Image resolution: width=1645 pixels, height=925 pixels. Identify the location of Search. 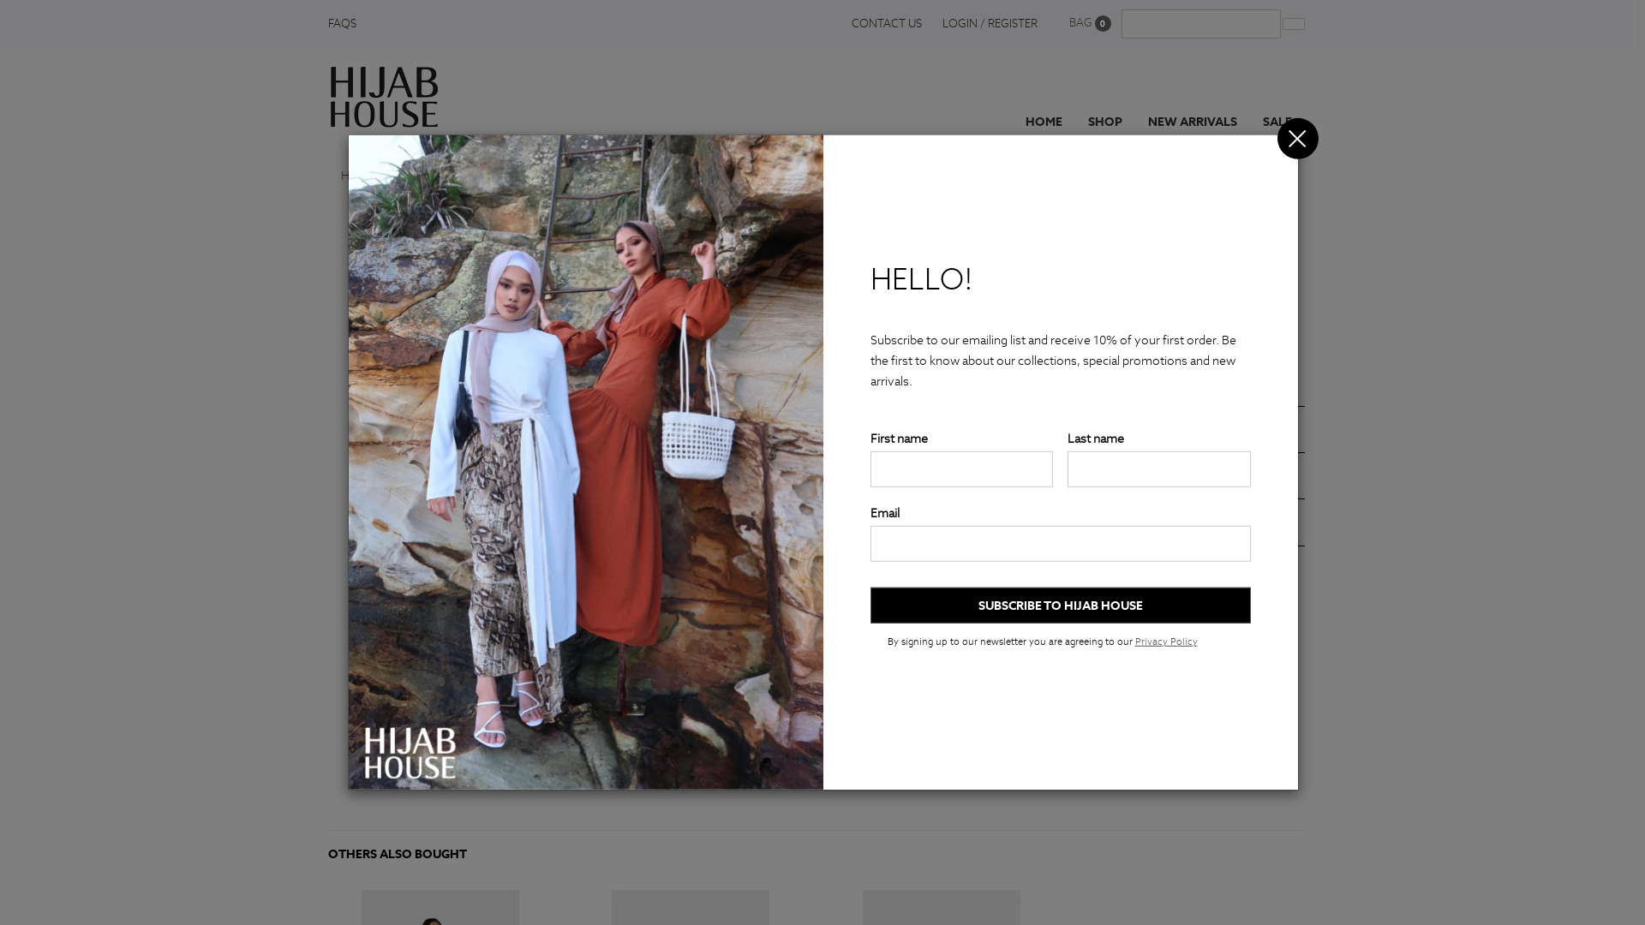
(1293, 24).